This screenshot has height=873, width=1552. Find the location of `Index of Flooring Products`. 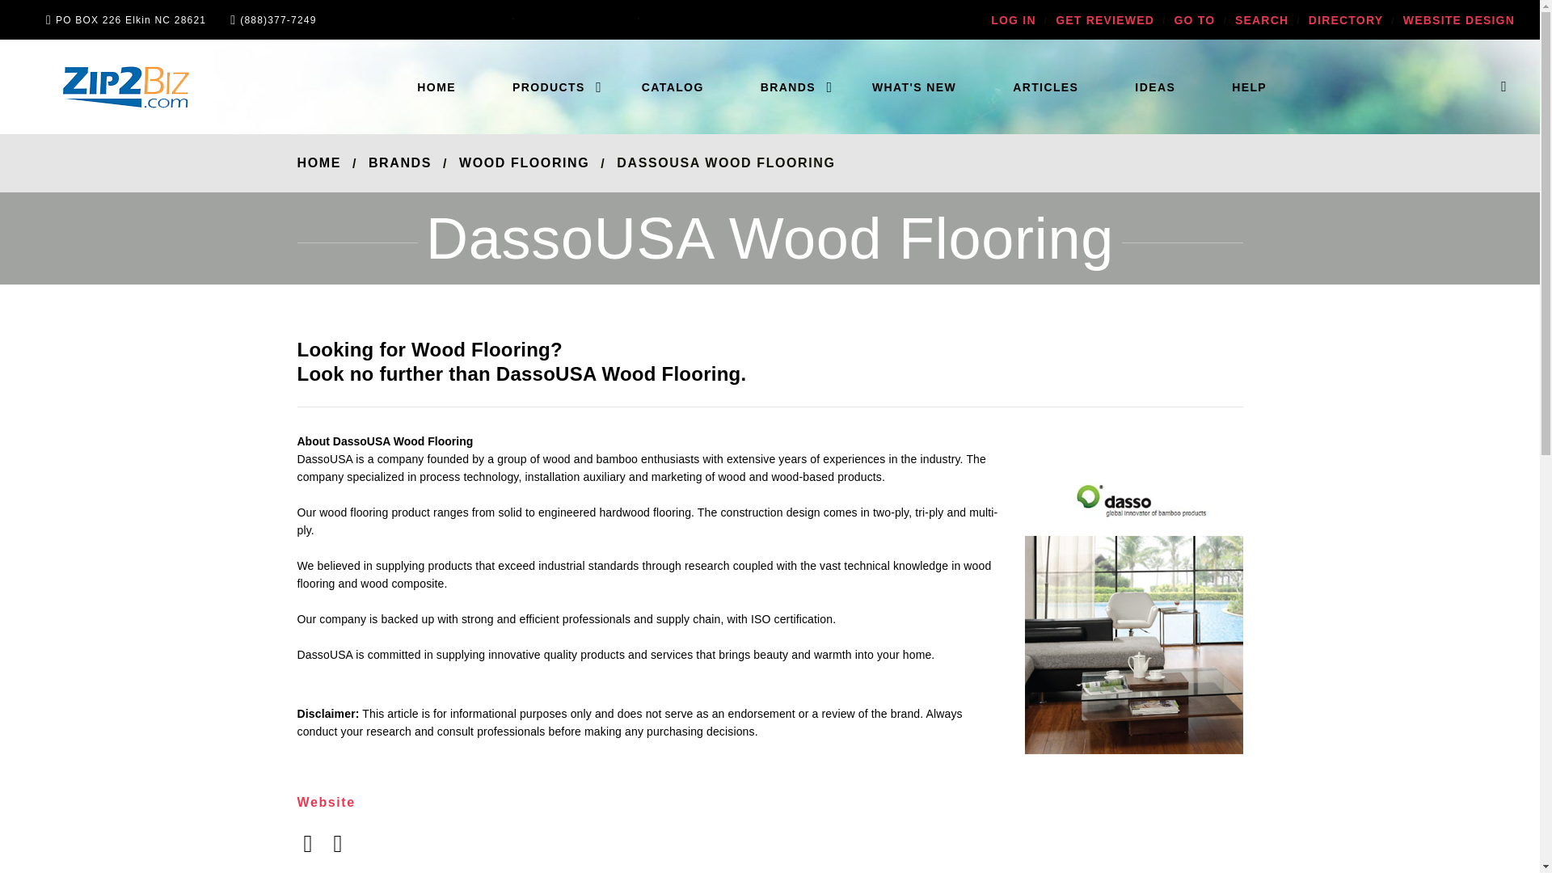

Index of Flooring Products is located at coordinates (548, 87).